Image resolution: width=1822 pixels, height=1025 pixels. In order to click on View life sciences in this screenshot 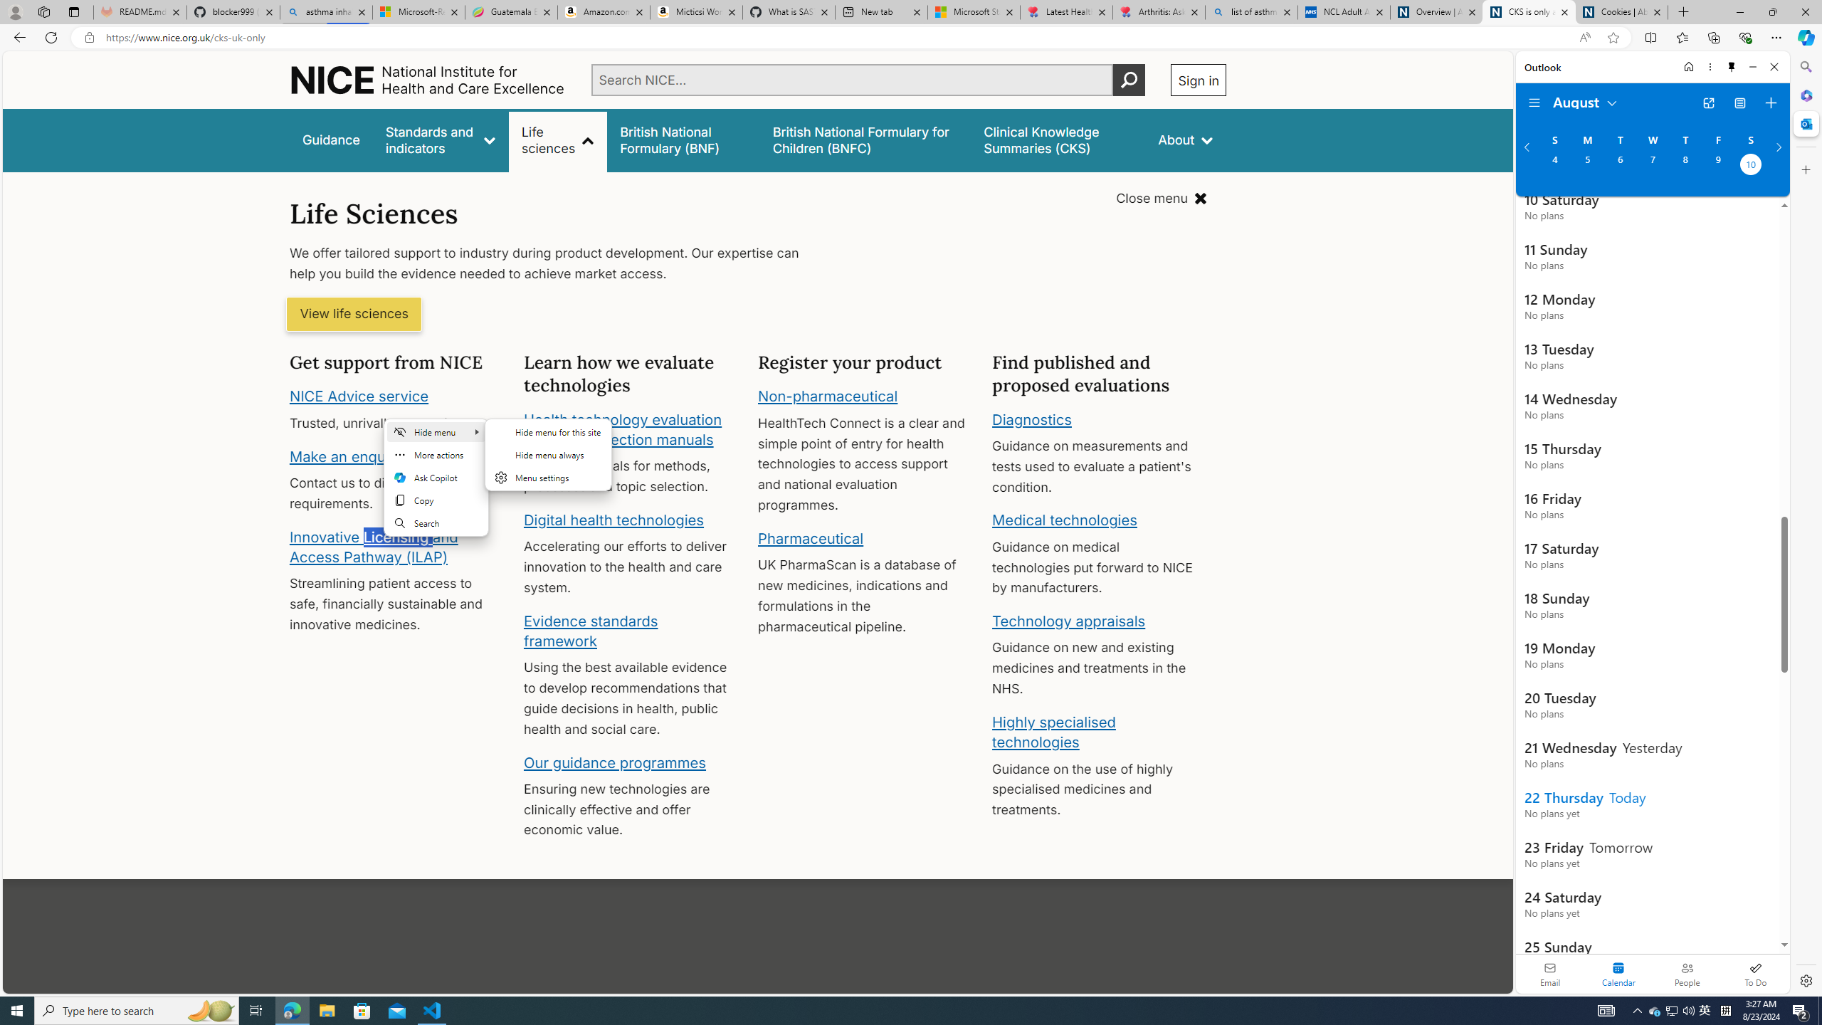, I will do `click(354, 315)`.